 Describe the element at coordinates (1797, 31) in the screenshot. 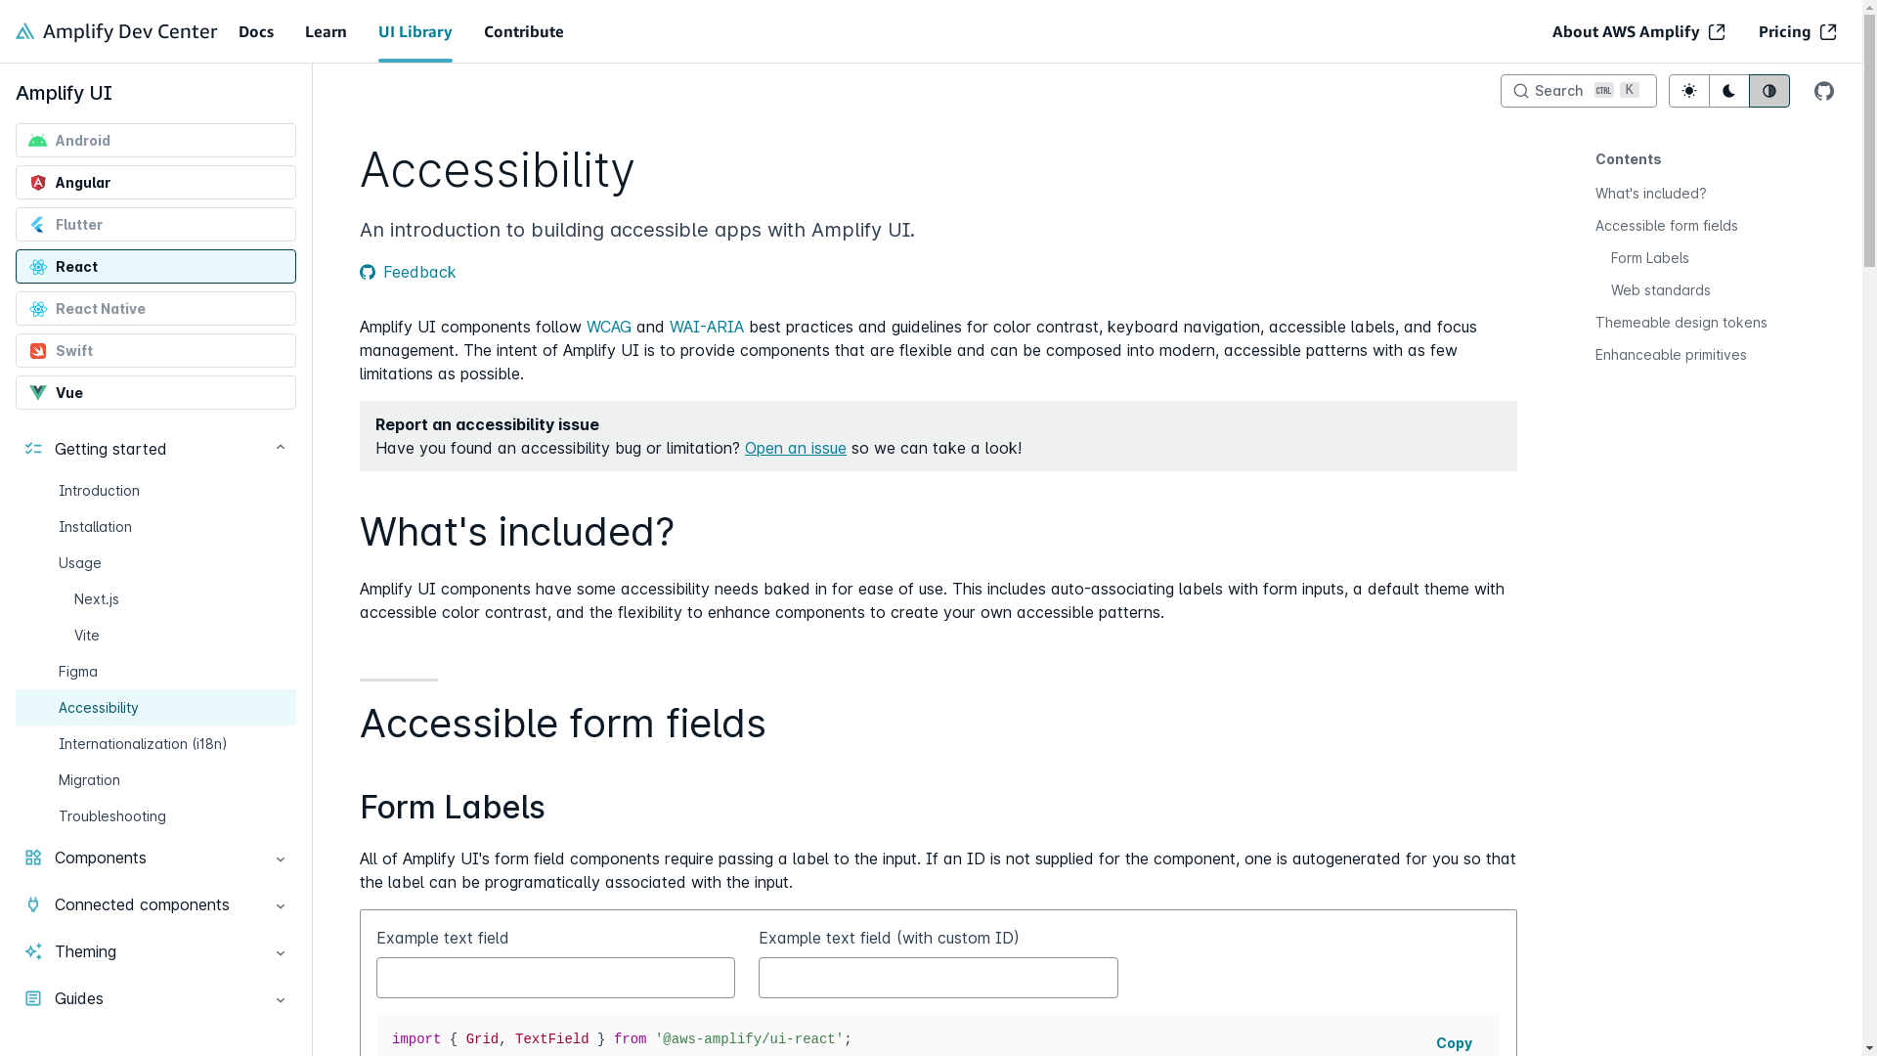

I see `Pricing` at that location.